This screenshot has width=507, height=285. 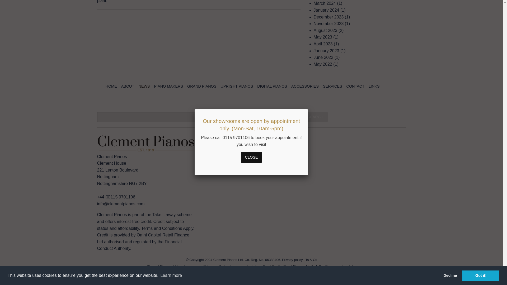 What do you see at coordinates (128, 86) in the screenshot?
I see `About Clement Pianos` at bounding box center [128, 86].